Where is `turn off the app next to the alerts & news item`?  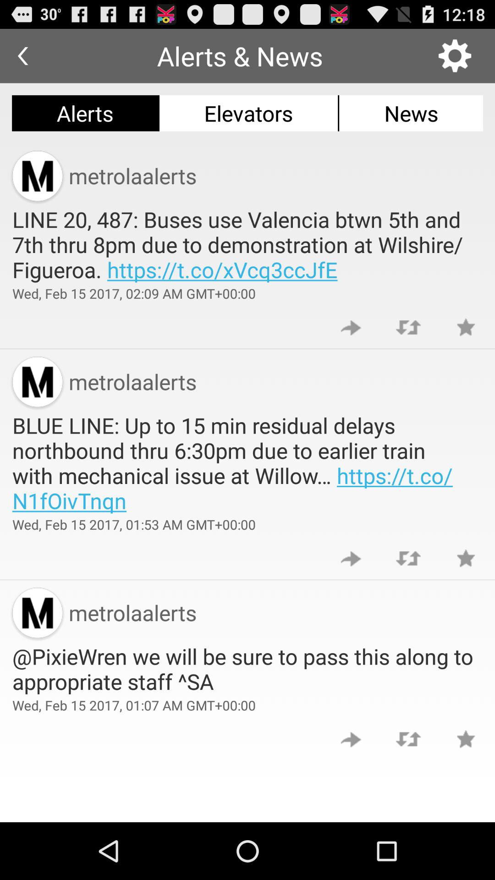
turn off the app next to the alerts & news item is located at coordinates (23, 56).